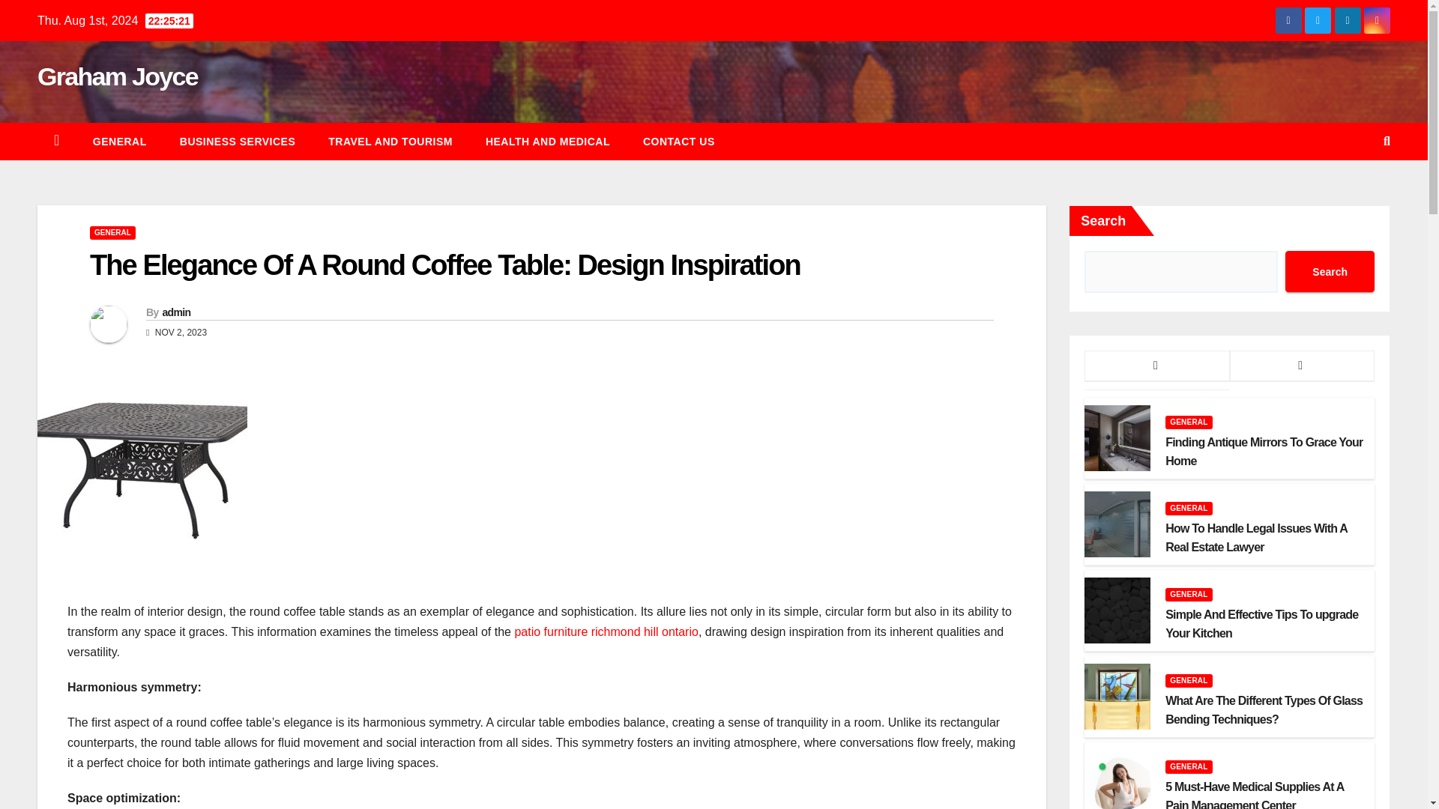 The image size is (1439, 809). Describe the element at coordinates (678, 141) in the screenshot. I see `CONTACT US` at that location.